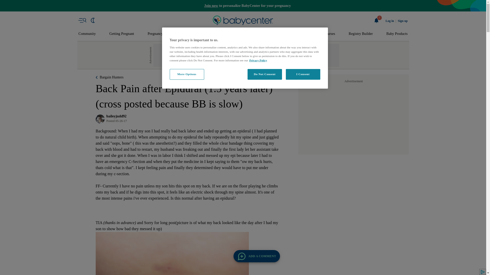 This screenshot has width=490, height=275. I want to click on 1, so click(376, 20).